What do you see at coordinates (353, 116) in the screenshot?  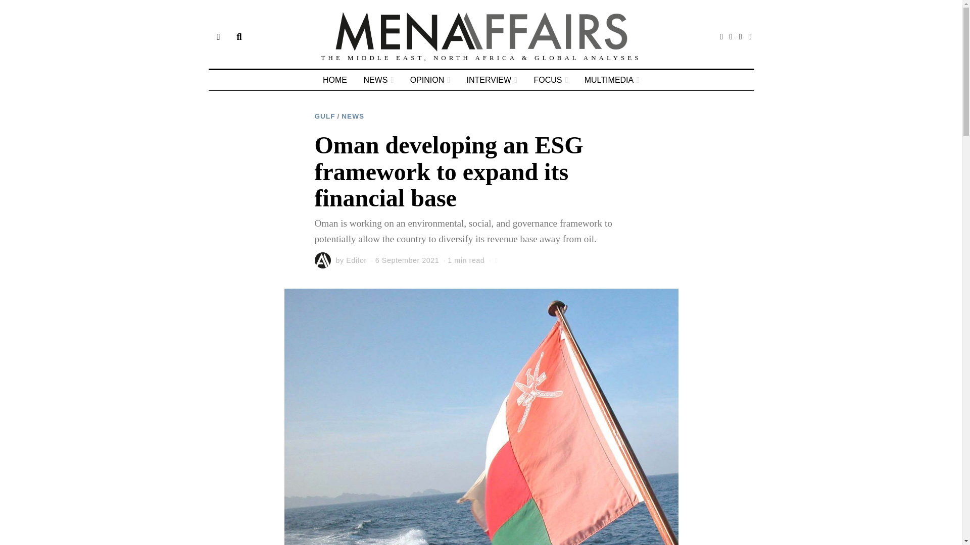 I see `NEWS` at bounding box center [353, 116].